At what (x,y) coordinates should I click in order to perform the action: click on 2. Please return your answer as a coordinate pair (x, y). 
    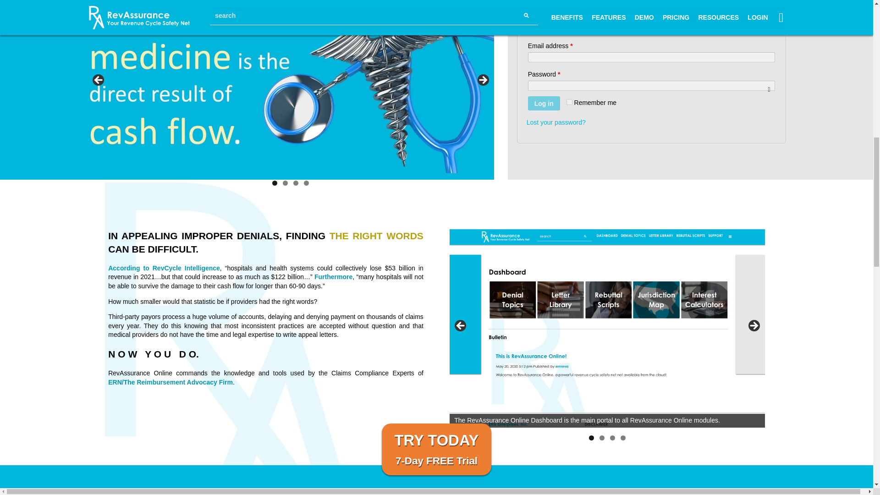
    Looking at the image, I should click on (602, 438).